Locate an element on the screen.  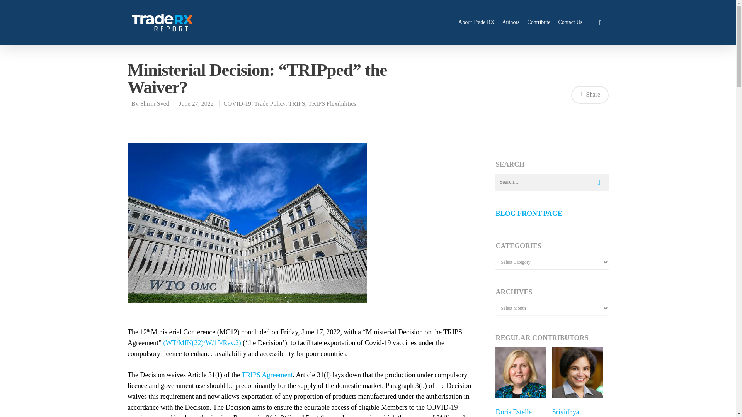
Authors is located at coordinates (511, 22).